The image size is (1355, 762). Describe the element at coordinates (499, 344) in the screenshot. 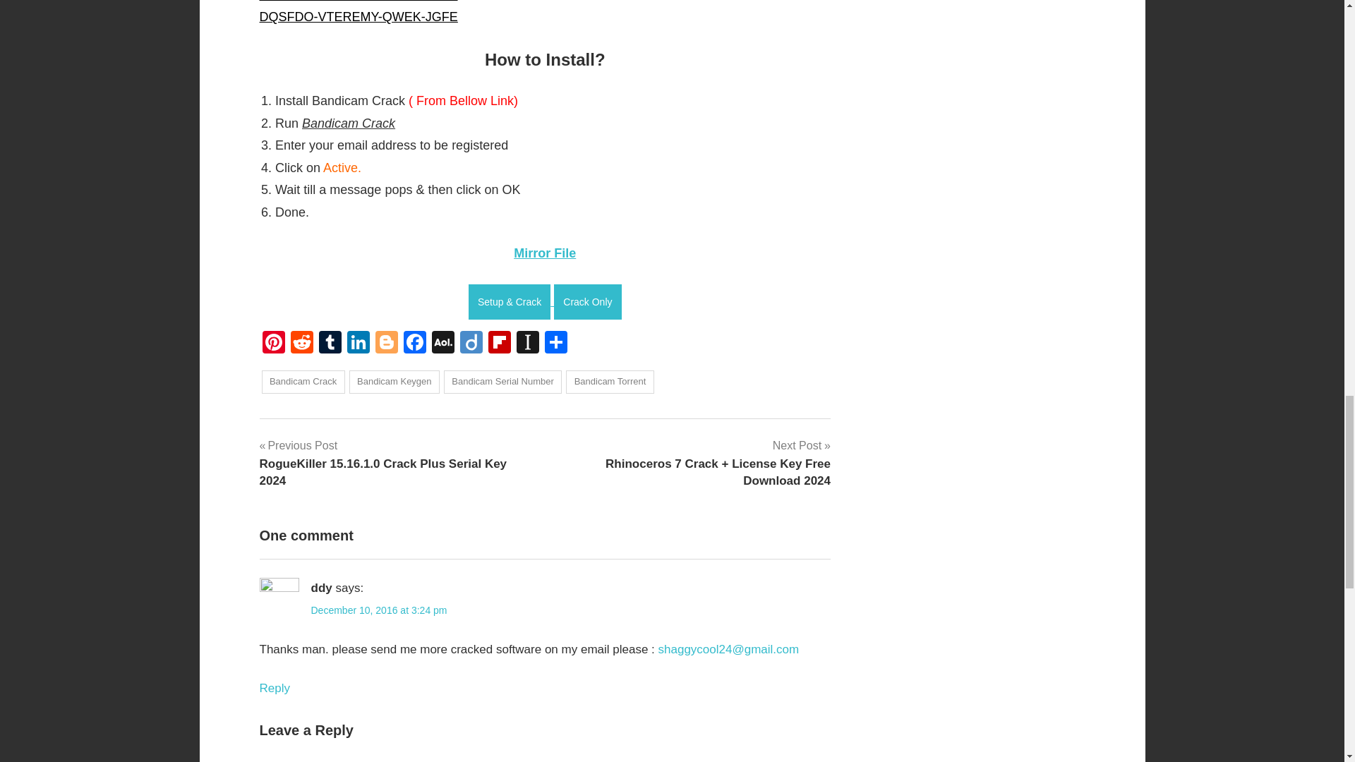

I see `Flipboard` at that location.